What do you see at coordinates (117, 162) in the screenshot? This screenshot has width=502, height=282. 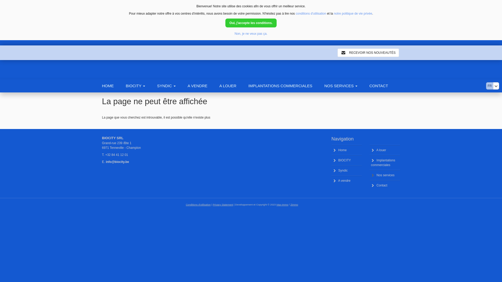 I see `info@biocity.be` at bounding box center [117, 162].